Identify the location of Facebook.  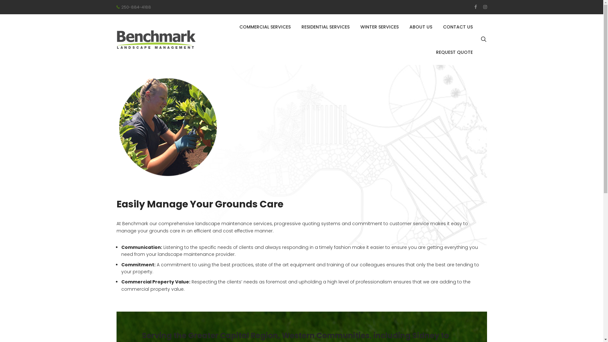
(476, 7).